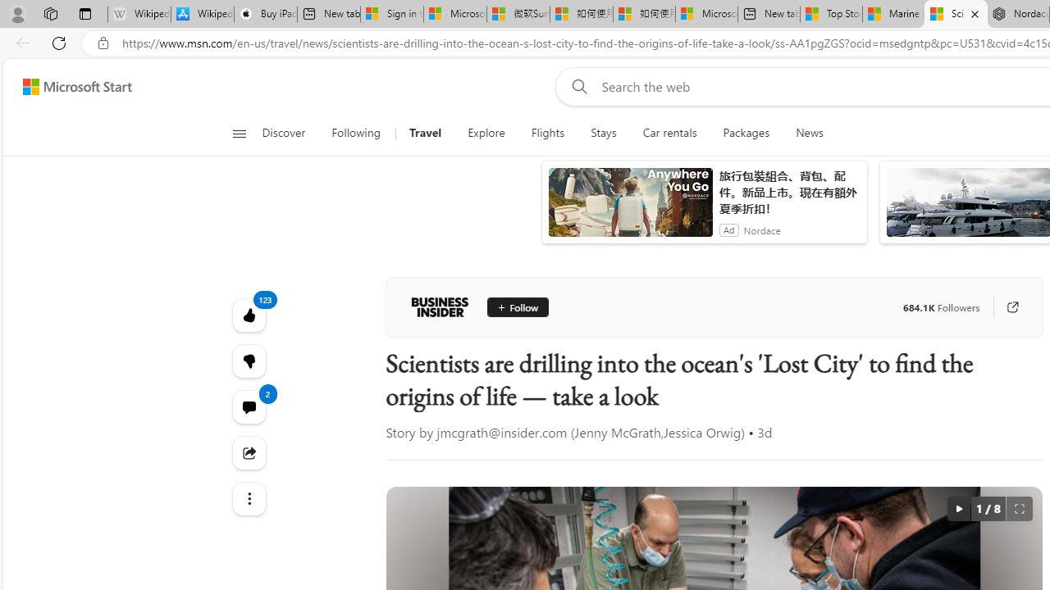  Describe the element at coordinates (486, 133) in the screenshot. I see `Explore` at that location.